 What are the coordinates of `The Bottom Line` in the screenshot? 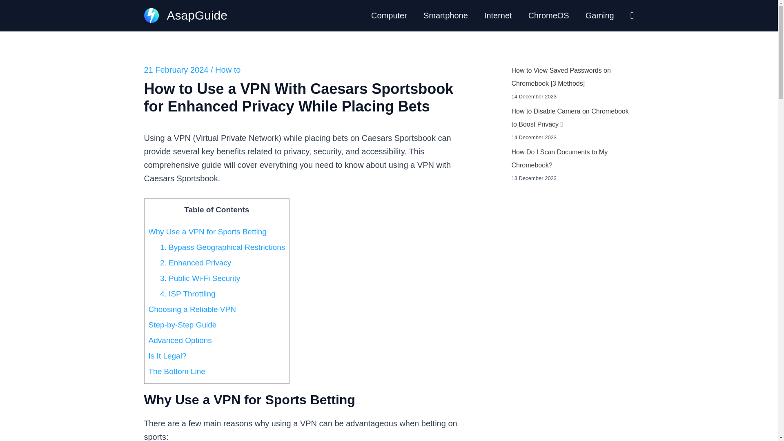 It's located at (177, 371).